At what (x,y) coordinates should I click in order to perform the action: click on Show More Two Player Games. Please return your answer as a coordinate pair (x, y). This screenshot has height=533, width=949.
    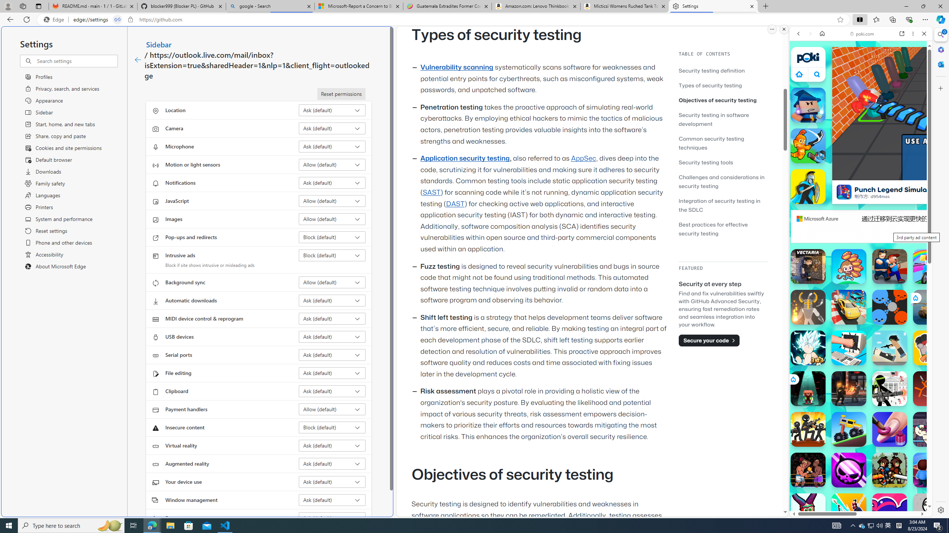
    Looking at the image, I should click on (906, 211).